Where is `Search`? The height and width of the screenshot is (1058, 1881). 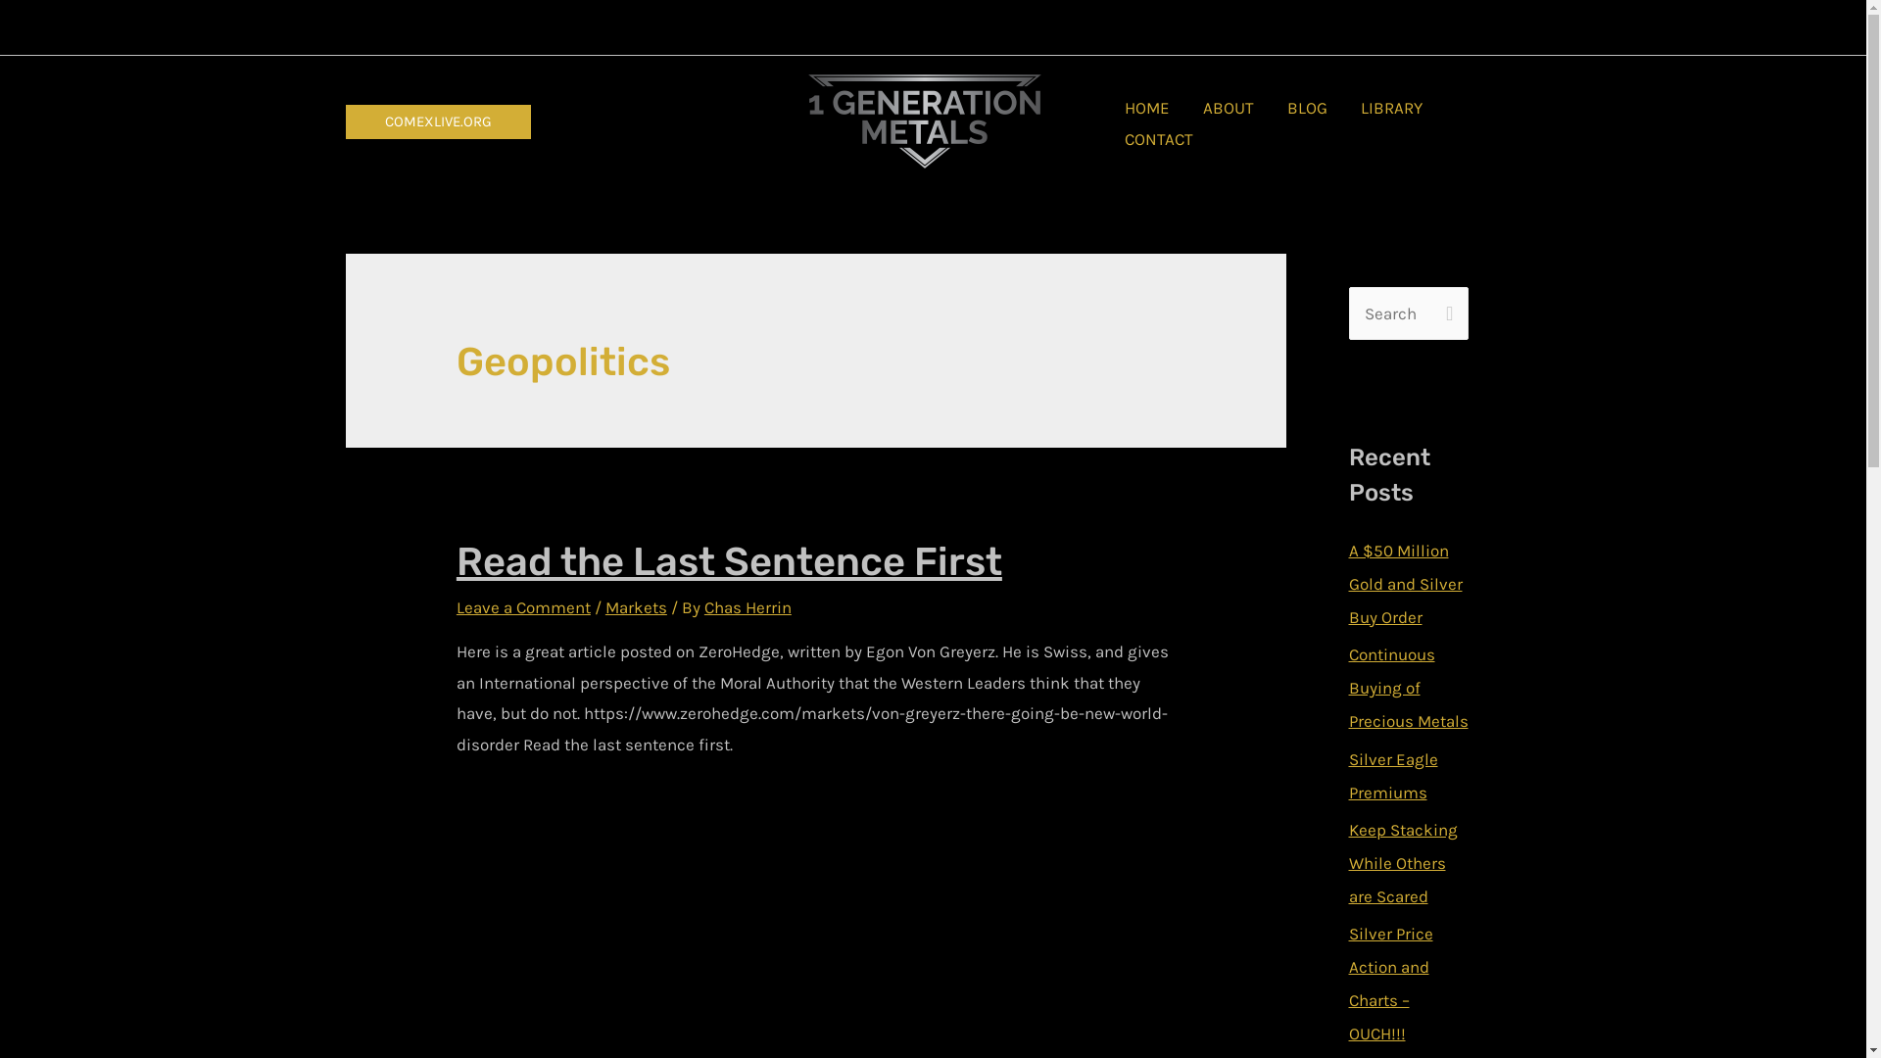 Search is located at coordinates (1446, 308).